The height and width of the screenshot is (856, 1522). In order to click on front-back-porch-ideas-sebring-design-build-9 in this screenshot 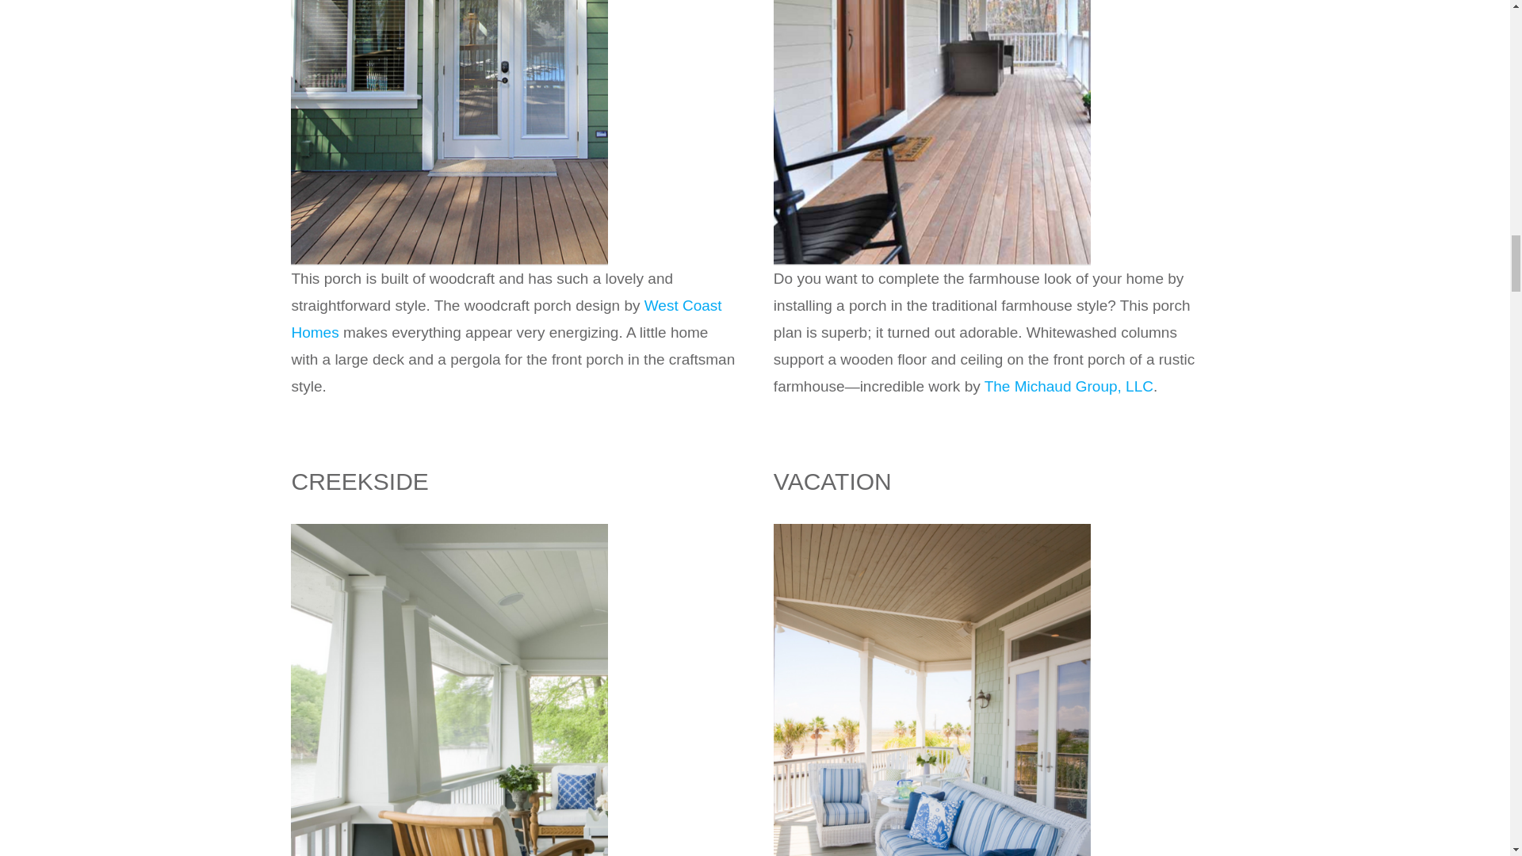, I will do `click(449, 531)`.